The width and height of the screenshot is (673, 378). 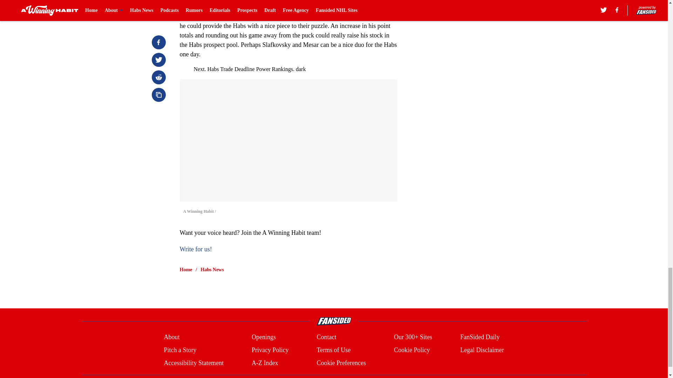 I want to click on Cookie Policy, so click(x=412, y=350).